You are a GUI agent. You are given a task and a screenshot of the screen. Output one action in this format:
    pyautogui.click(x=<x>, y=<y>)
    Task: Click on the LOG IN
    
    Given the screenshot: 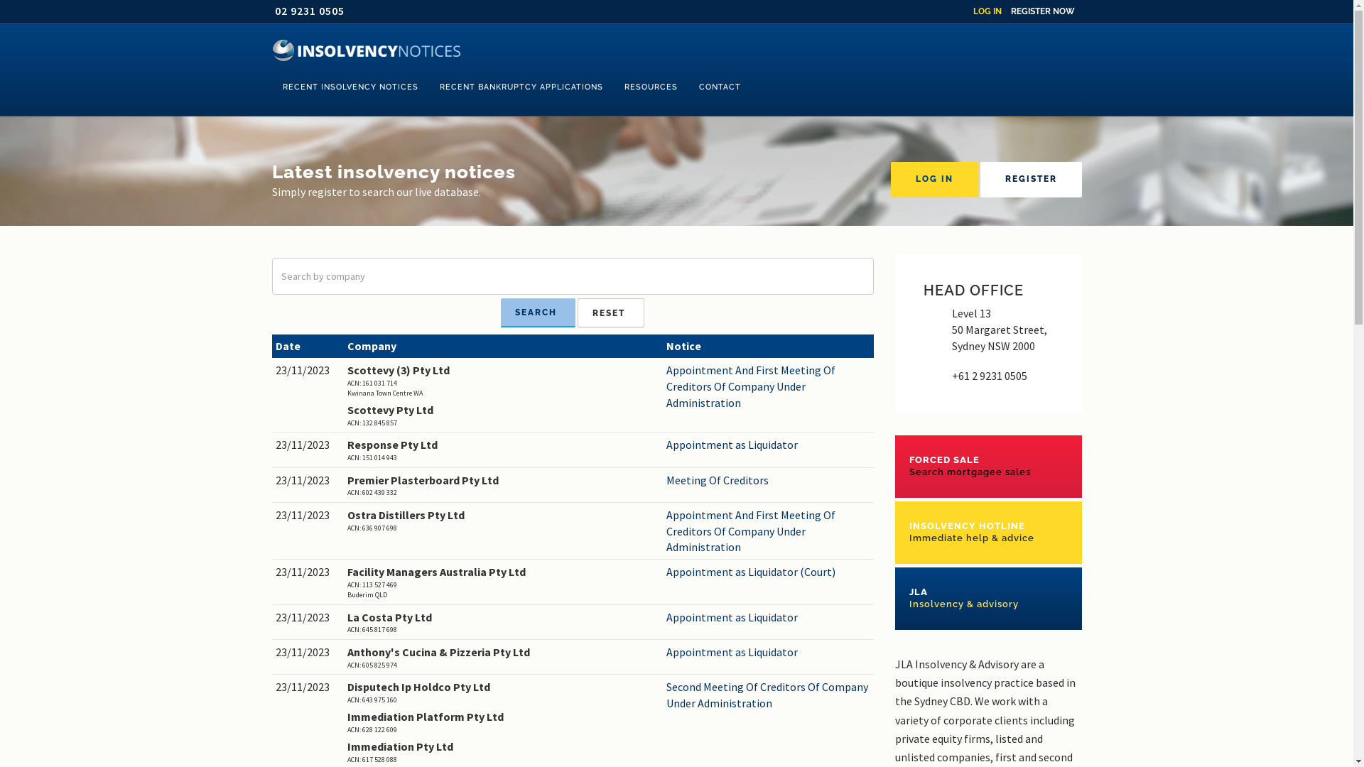 What is the action you would take?
    pyautogui.click(x=987, y=11)
    